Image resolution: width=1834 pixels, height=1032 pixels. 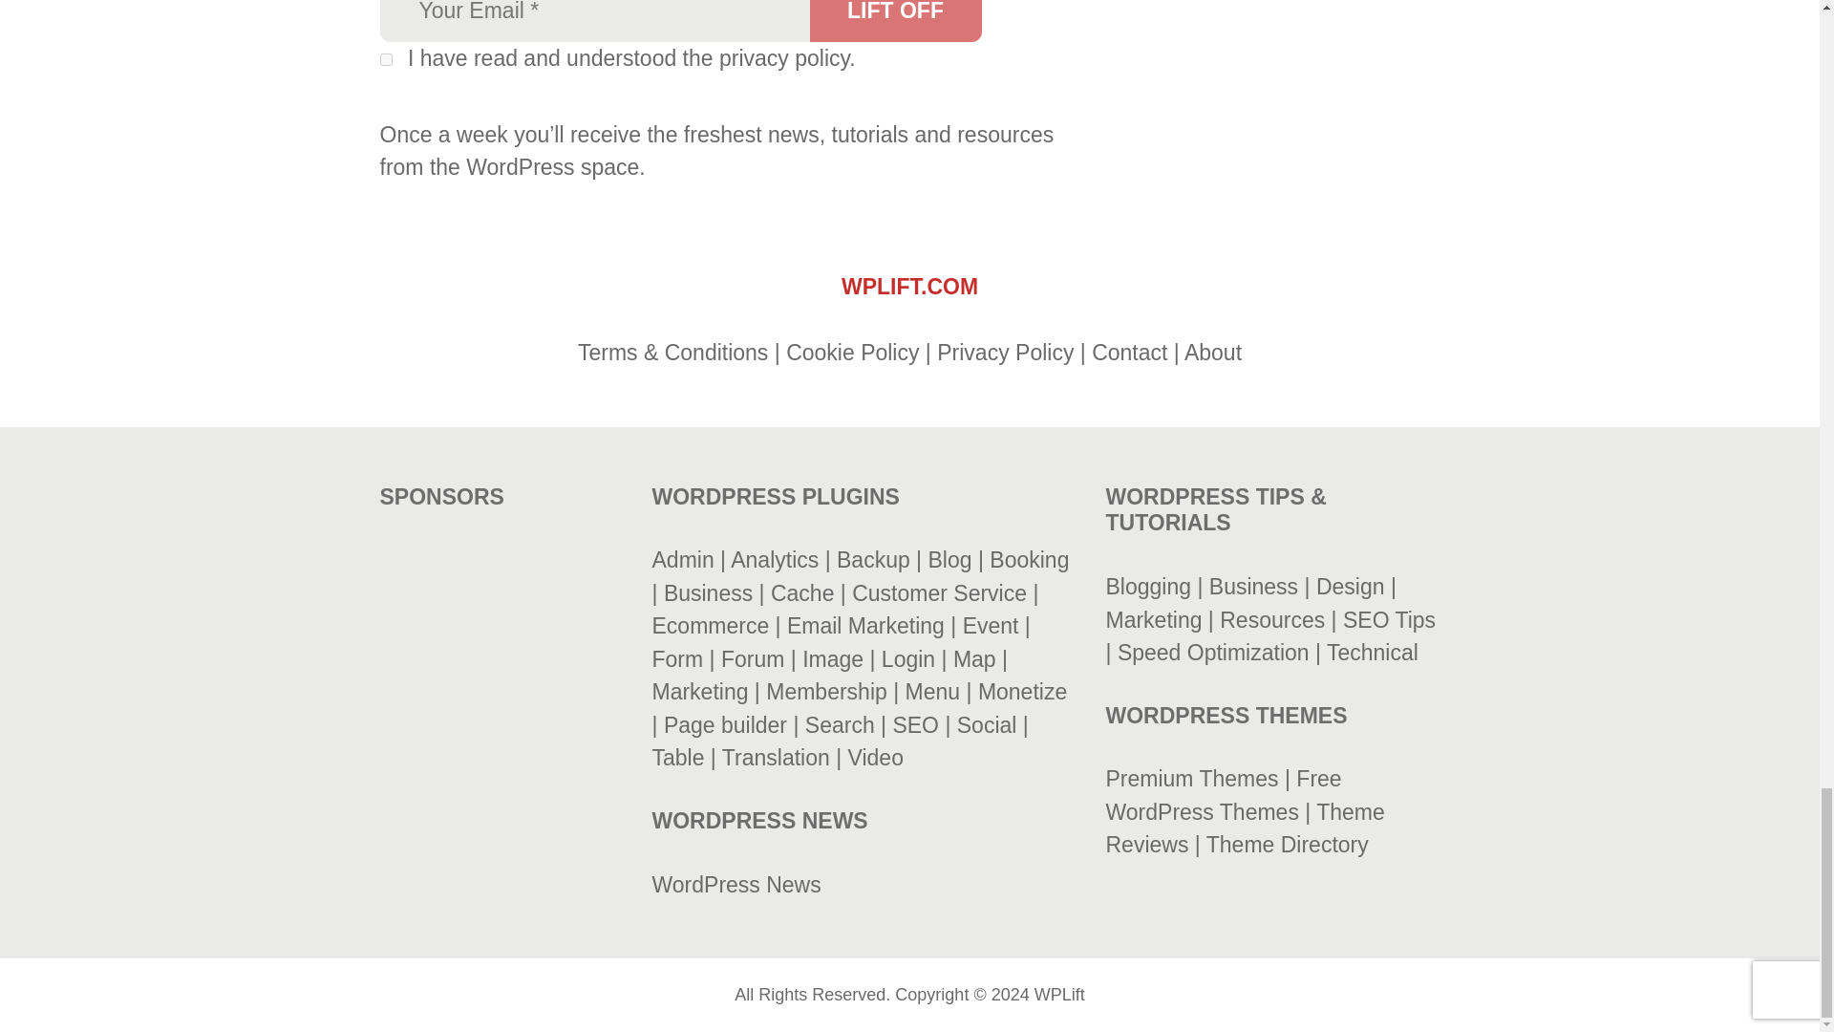 I want to click on Lift OFF, so click(x=896, y=21).